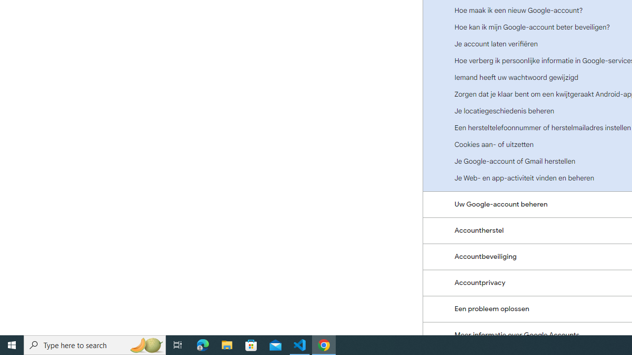  Describe the element at coordinates (203, 345) in the screenshot. I see `Microsoft Edge` at that location.